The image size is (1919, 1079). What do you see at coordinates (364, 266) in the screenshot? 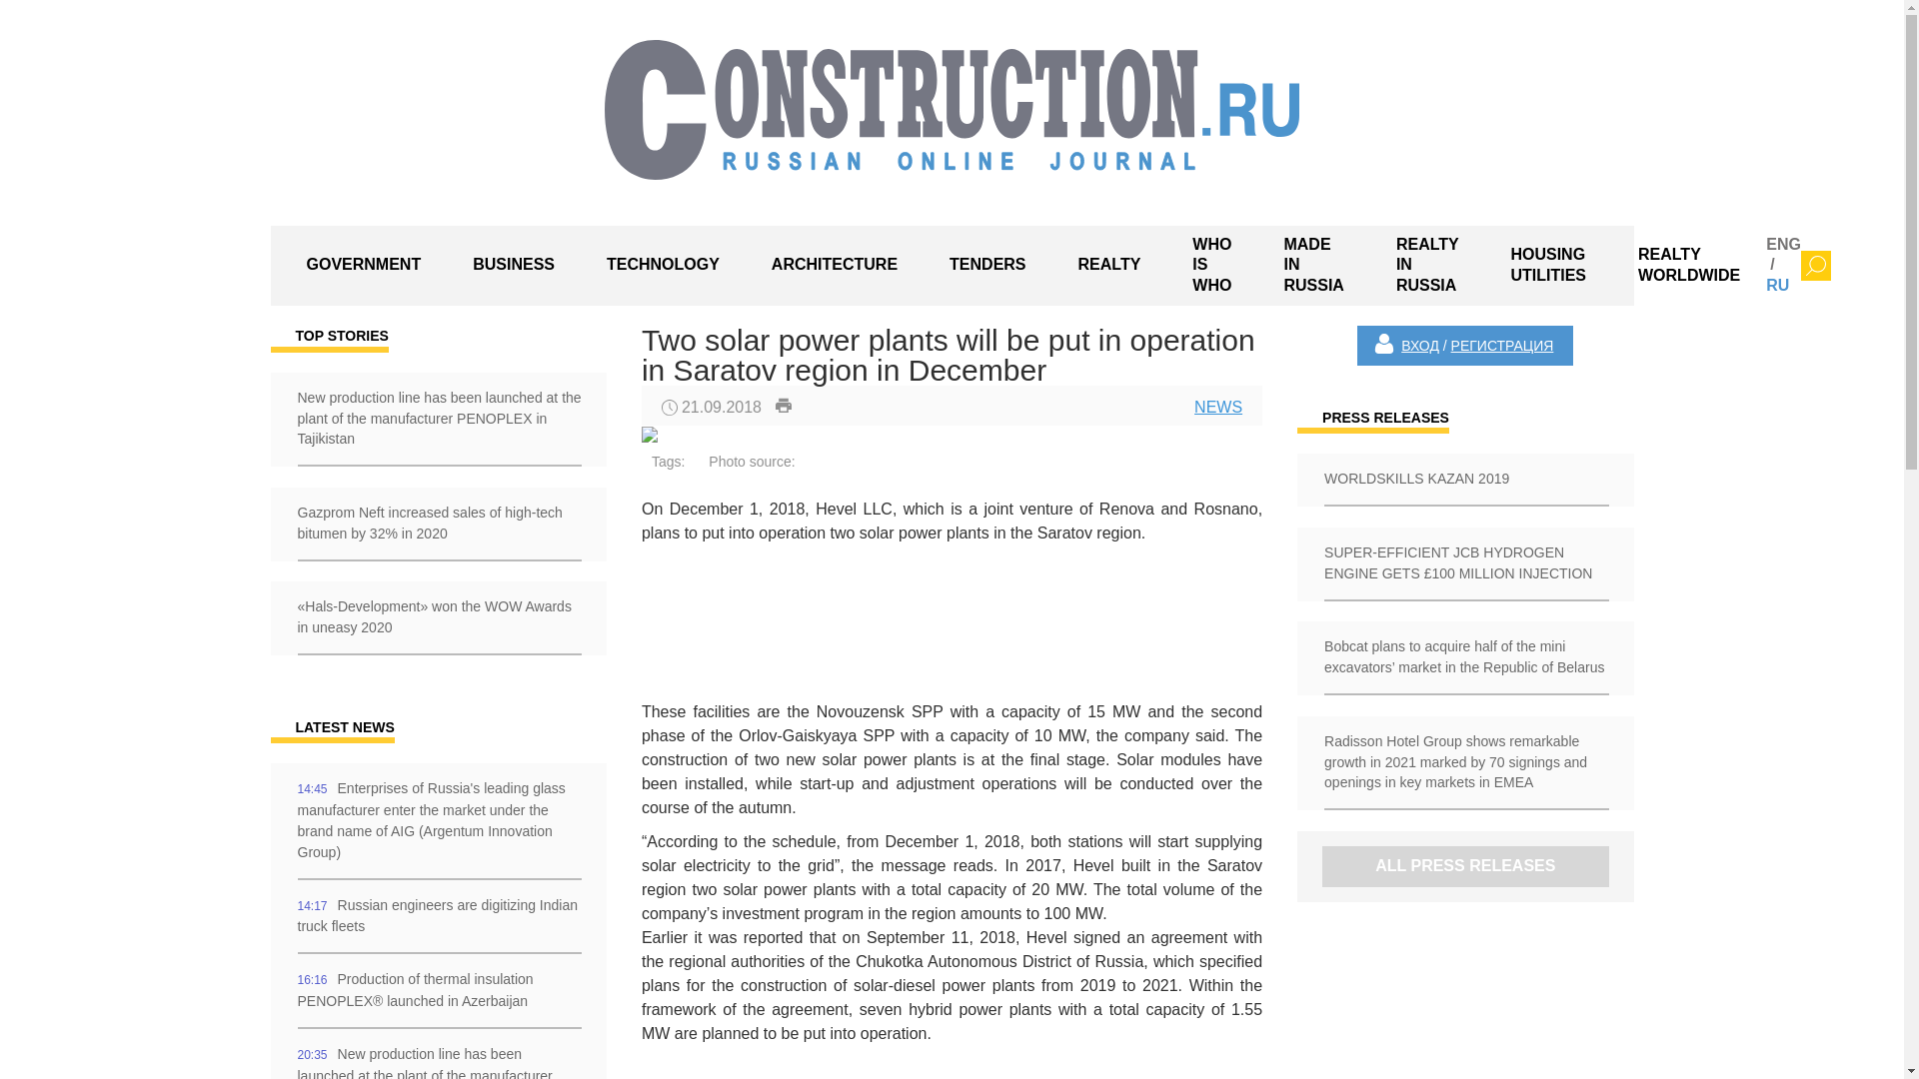
I see `GOVERNMENT` at bounding box center [364, 266].